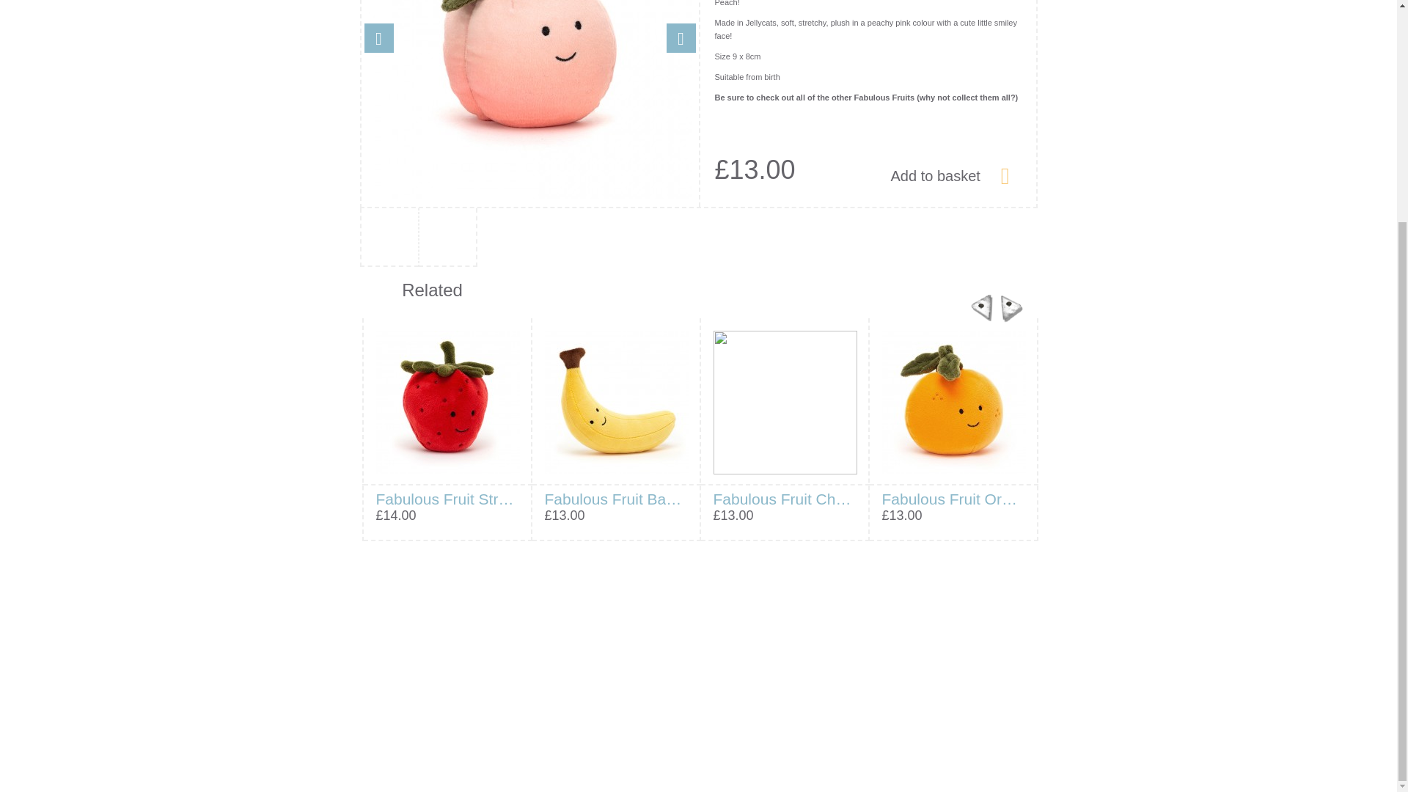 The height and width of the screenshot is (792, 1408). Describe the element at coordinates (384, 679) in the screenshot. I see `Contact Us` at that location.